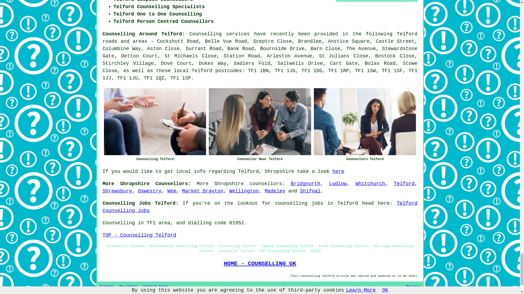 The image size is (524, 294). What do you see at coordinates (260, 122) in the screenshot?
I see `Counsellor Near Me Telford` at bounding box center [260, 122].